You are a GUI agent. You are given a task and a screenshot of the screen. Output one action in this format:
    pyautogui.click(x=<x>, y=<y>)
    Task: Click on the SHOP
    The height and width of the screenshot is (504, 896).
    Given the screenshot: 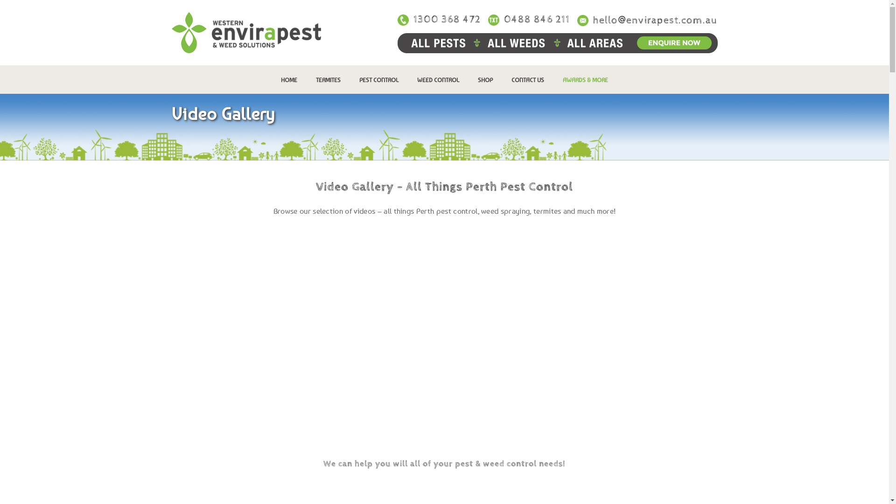 What is the action you would take?
    pyautogui.click(x=485, y=80)
    